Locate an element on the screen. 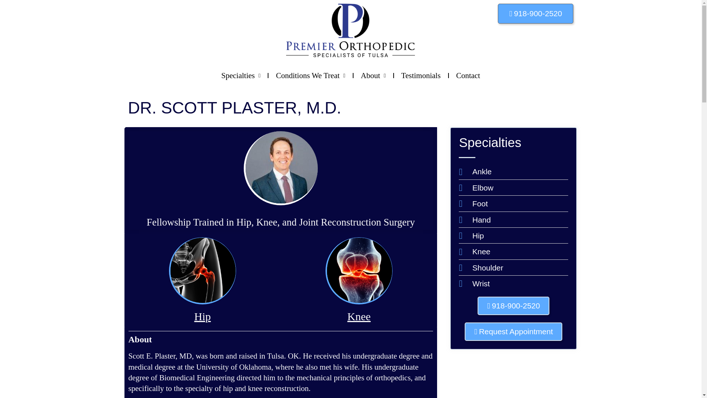 This screenshot has width=707, height=398. 918-900-2520 is located at coordinates (535, 13).